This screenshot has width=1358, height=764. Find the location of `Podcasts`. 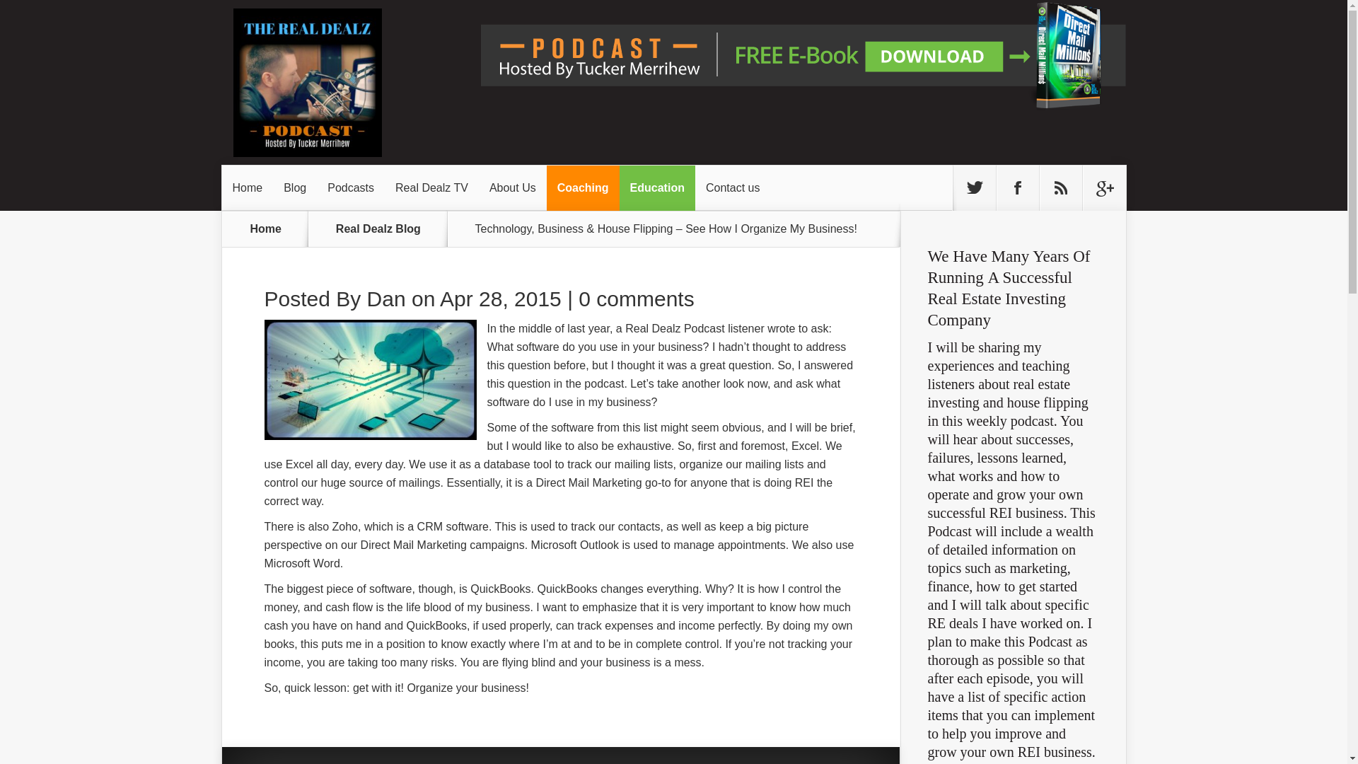

Podcasts is located at coordinates (350, 188).